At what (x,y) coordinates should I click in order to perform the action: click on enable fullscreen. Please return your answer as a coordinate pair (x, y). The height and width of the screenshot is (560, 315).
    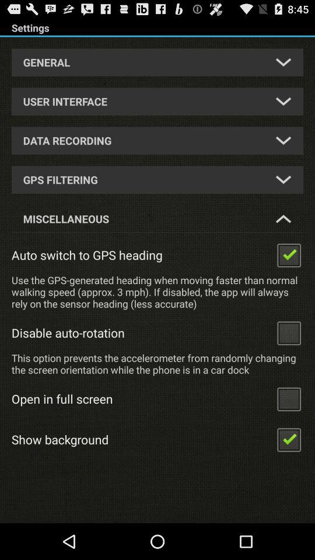
    Looking at the image, I should click on (289, 399).